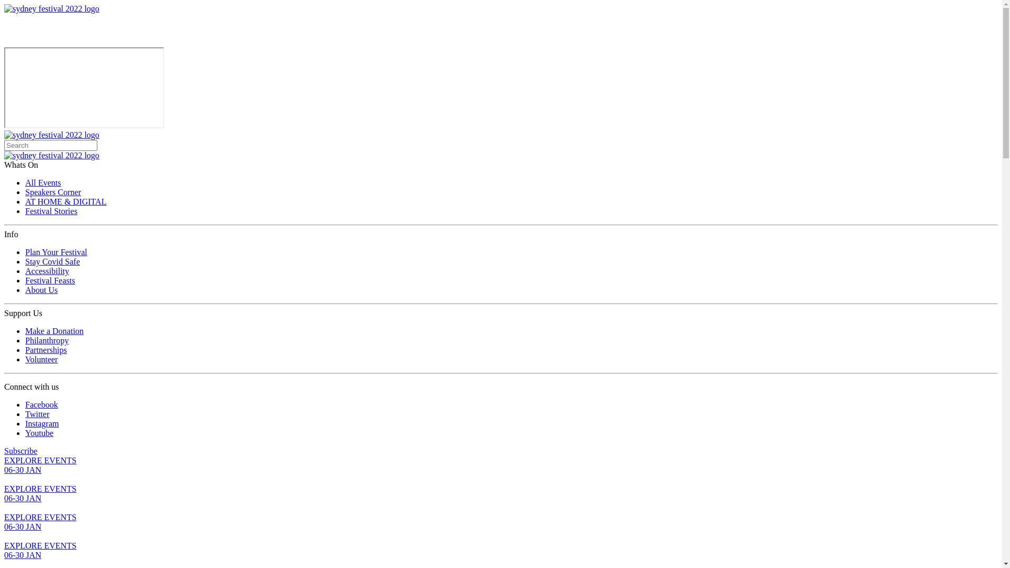 The width and height of the screenshot is (1010, 568). I want to click on About Us, so click(42, 290).